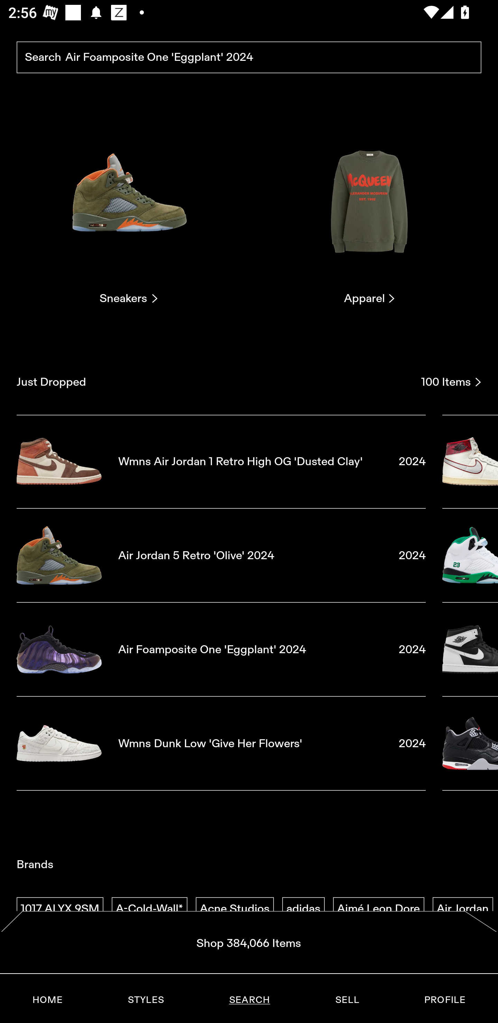 This screenshot has height=1023, width=498. What do you see at coordinates (149, 909) in the screenshot?
I see `A-Cold-Wall*` at bounding box center [149, 909].